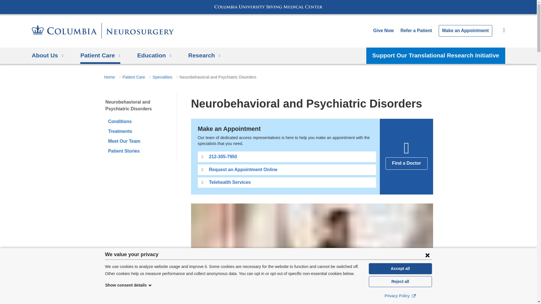 Image resolution: width=541 pixels, height=304 pixels. Describe the element at coordinates (103, 31) in the screenshot. I see `Home` at that location.